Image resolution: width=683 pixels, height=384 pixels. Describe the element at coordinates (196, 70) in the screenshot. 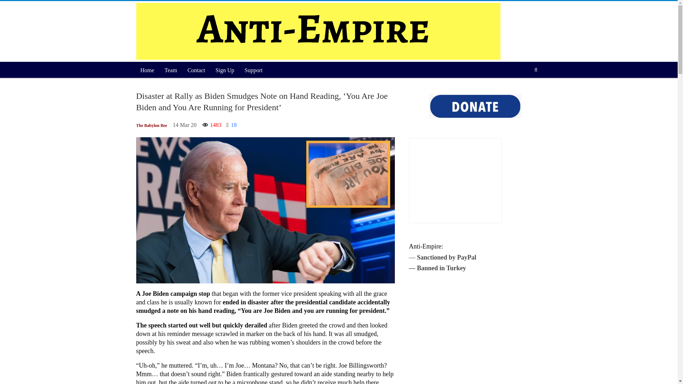

I see `Contact` at that location.